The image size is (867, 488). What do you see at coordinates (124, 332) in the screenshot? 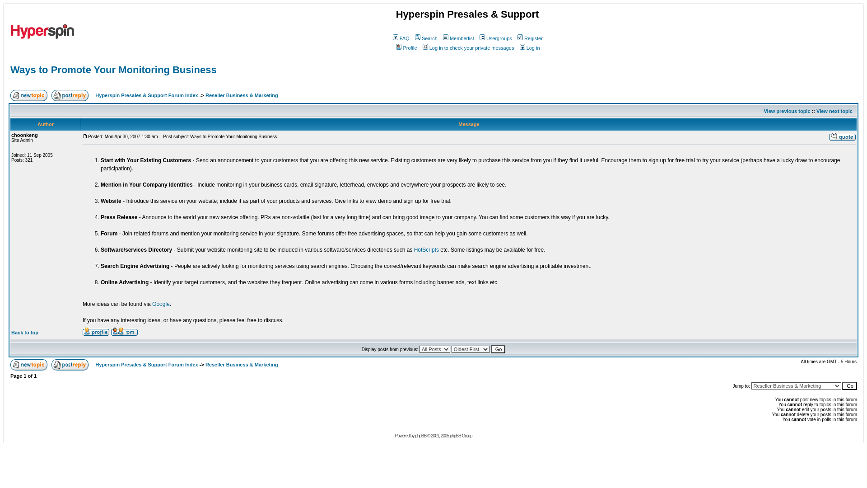
I see `Send private message` at bounding box center [124, 332].